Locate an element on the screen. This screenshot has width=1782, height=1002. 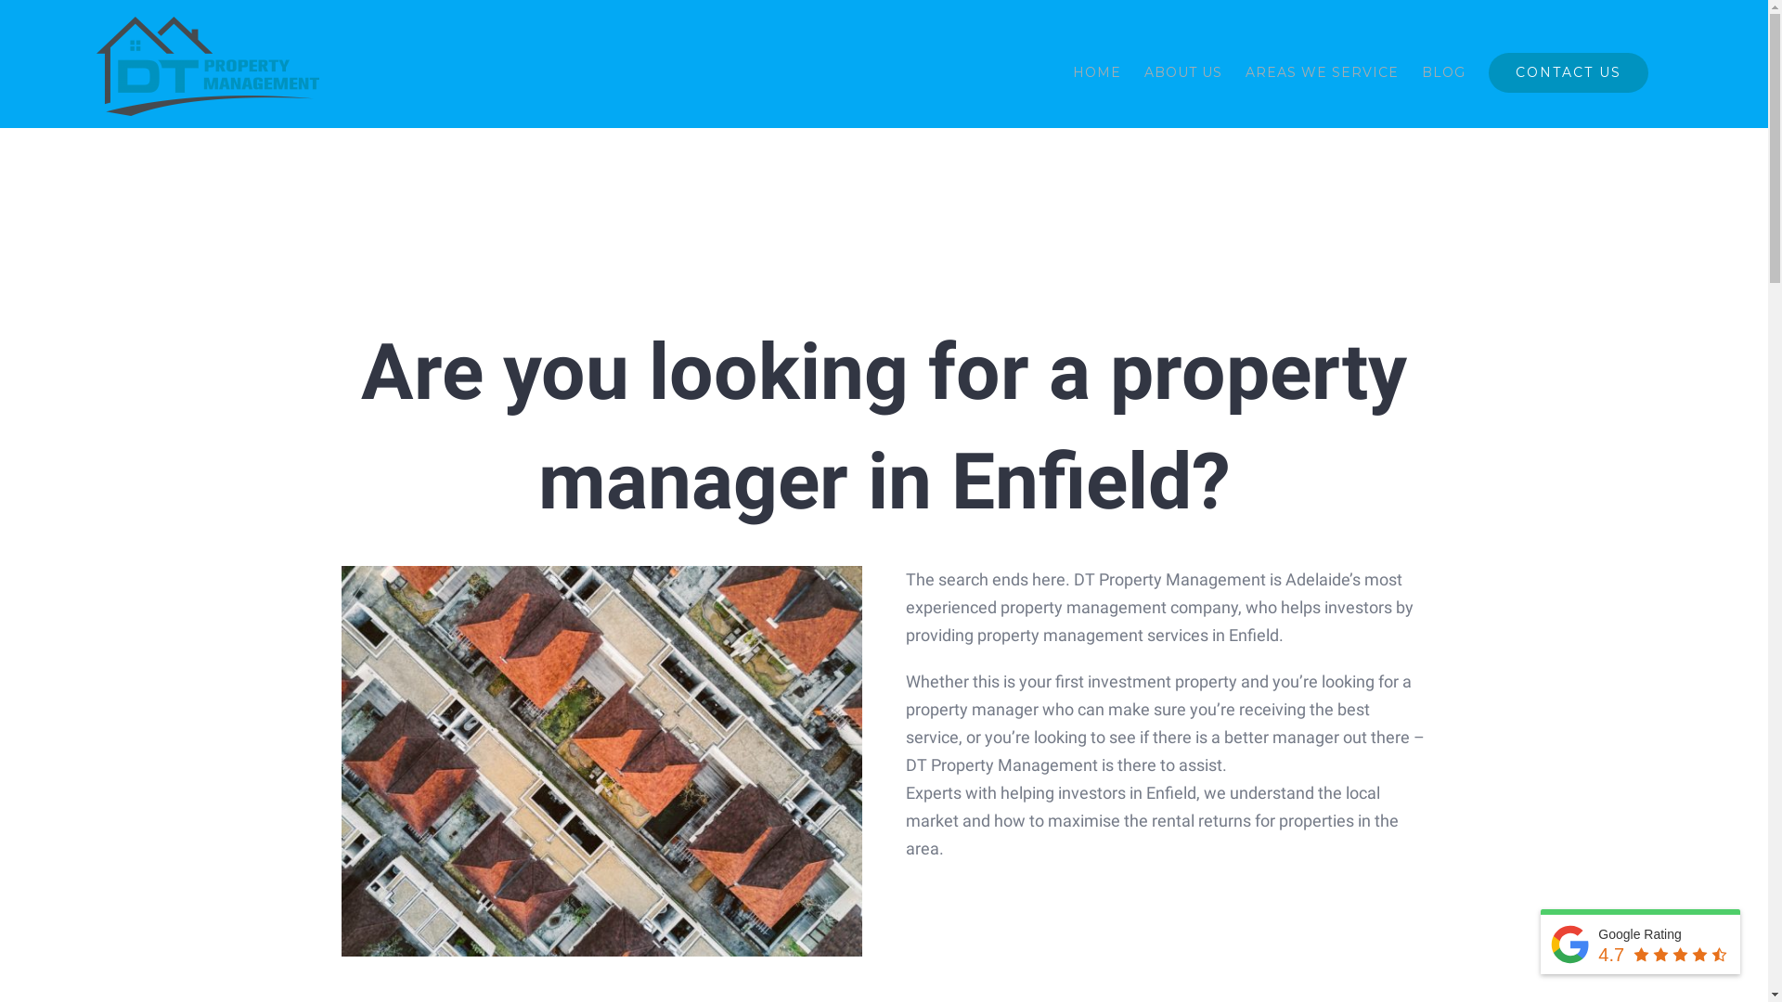
ABOUT US is located at coordinates (1183, 72).